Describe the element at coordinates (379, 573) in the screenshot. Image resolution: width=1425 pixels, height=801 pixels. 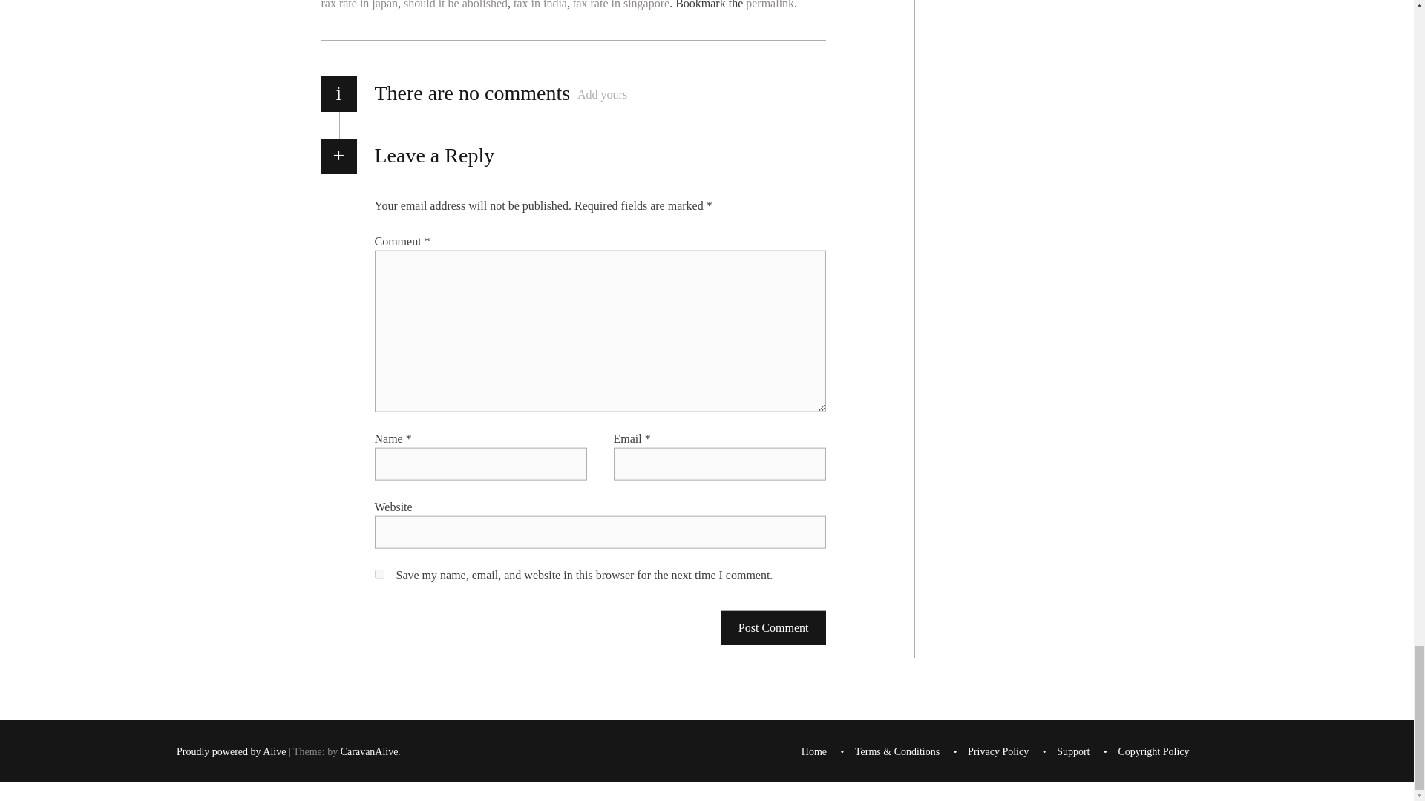
I see `yes` at that location.